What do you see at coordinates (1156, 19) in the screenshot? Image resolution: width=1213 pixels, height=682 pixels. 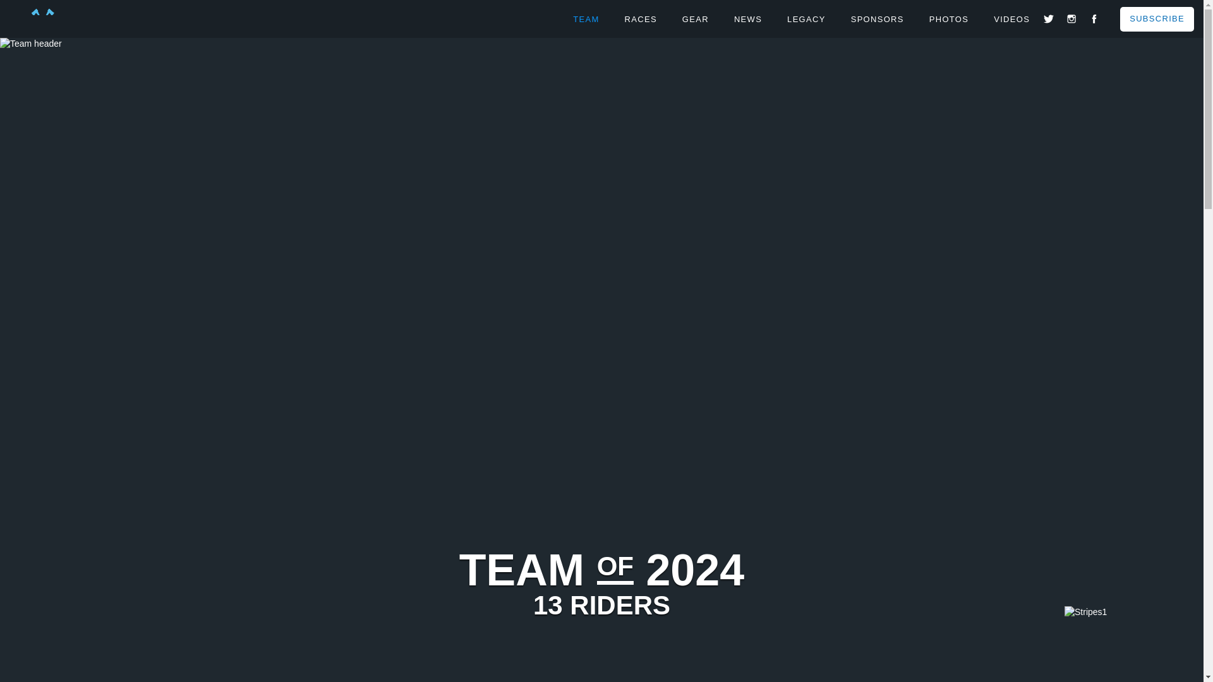 I see `SUBSCRIBE` at bounding box center [1156, 19].